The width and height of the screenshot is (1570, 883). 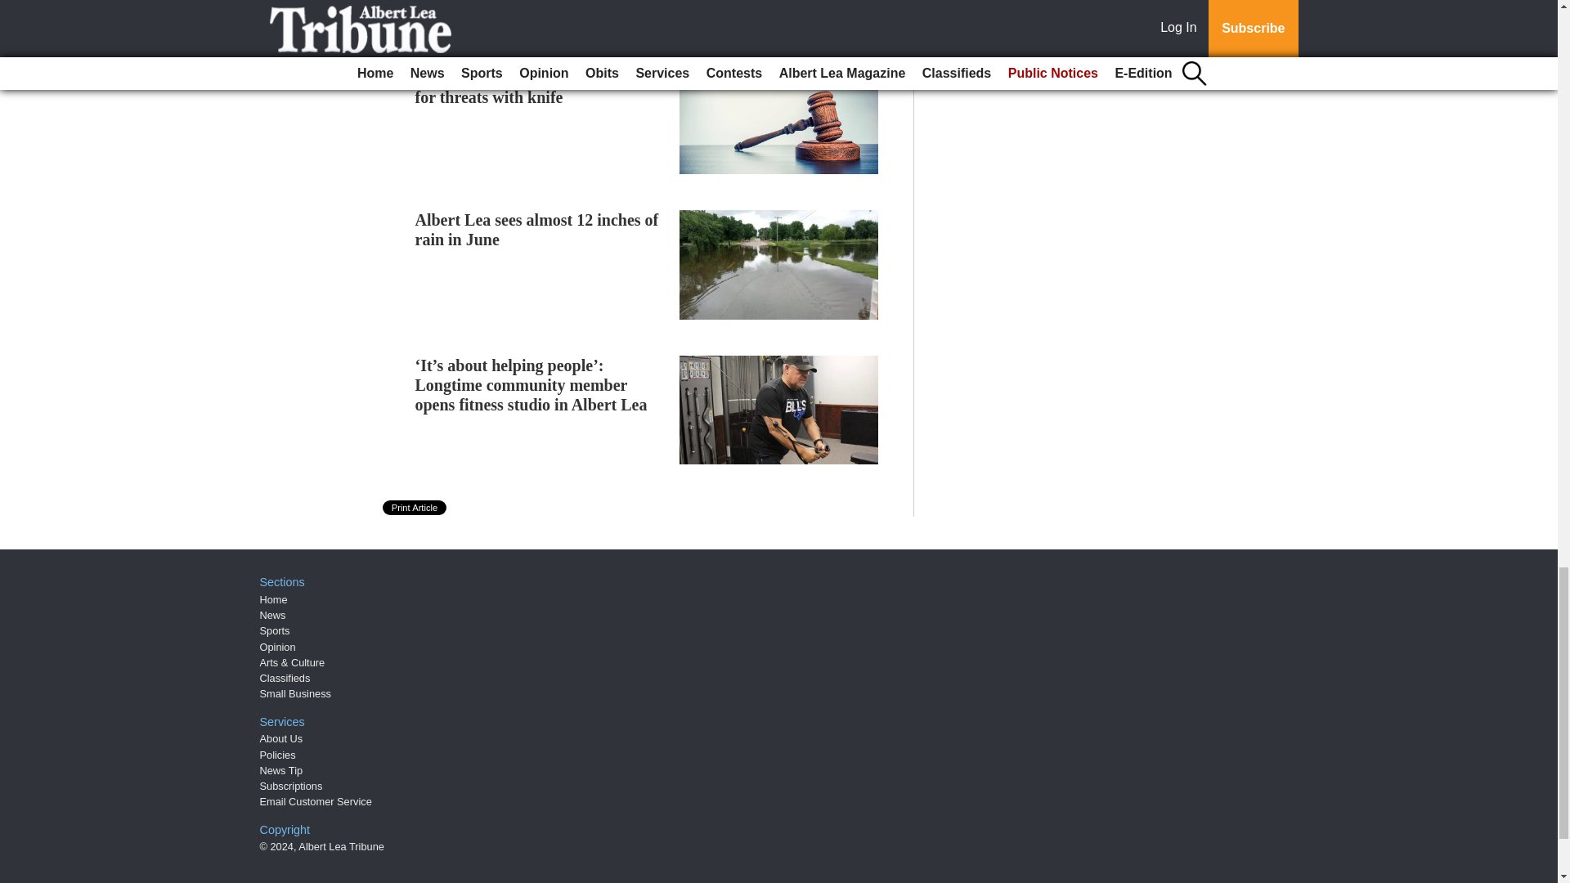 I want to click on Albert Lea sees almost 12 inches of rain in June, so click(x=537, y=229).